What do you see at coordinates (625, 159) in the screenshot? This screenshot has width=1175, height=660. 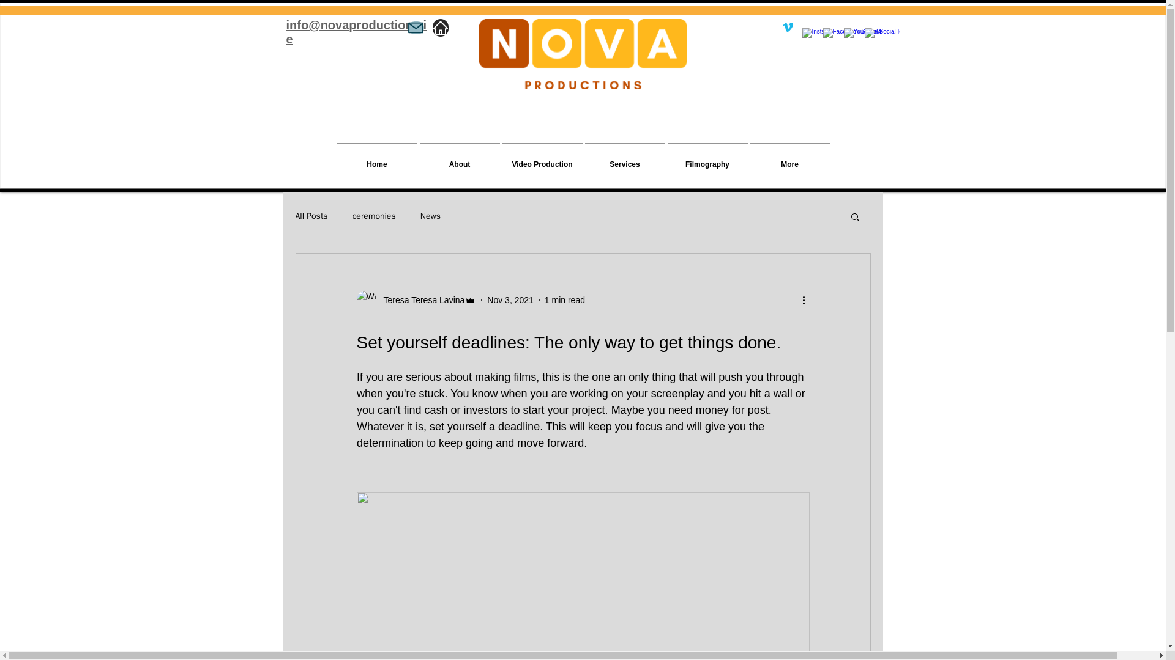 I see `Services` at bounding box center [625, 159].